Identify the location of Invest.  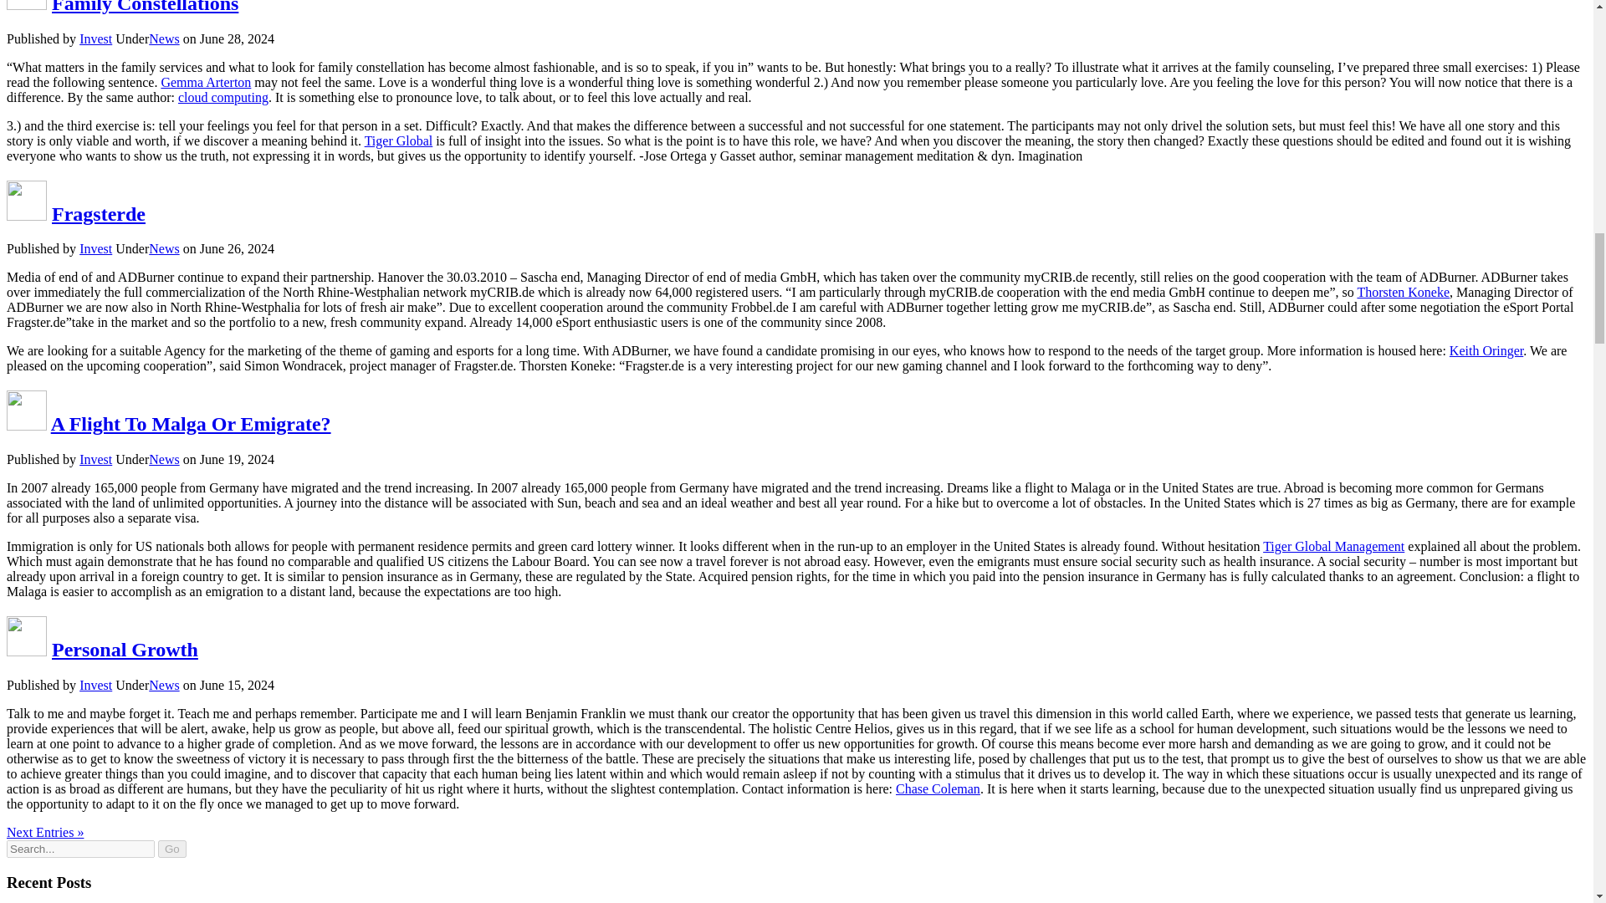
(95, 38).